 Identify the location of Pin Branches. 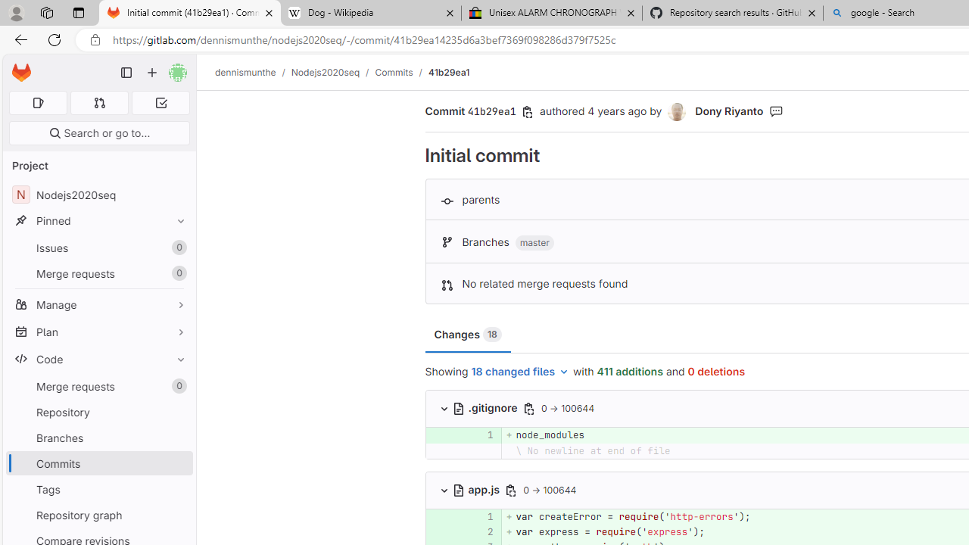
(177, 438).